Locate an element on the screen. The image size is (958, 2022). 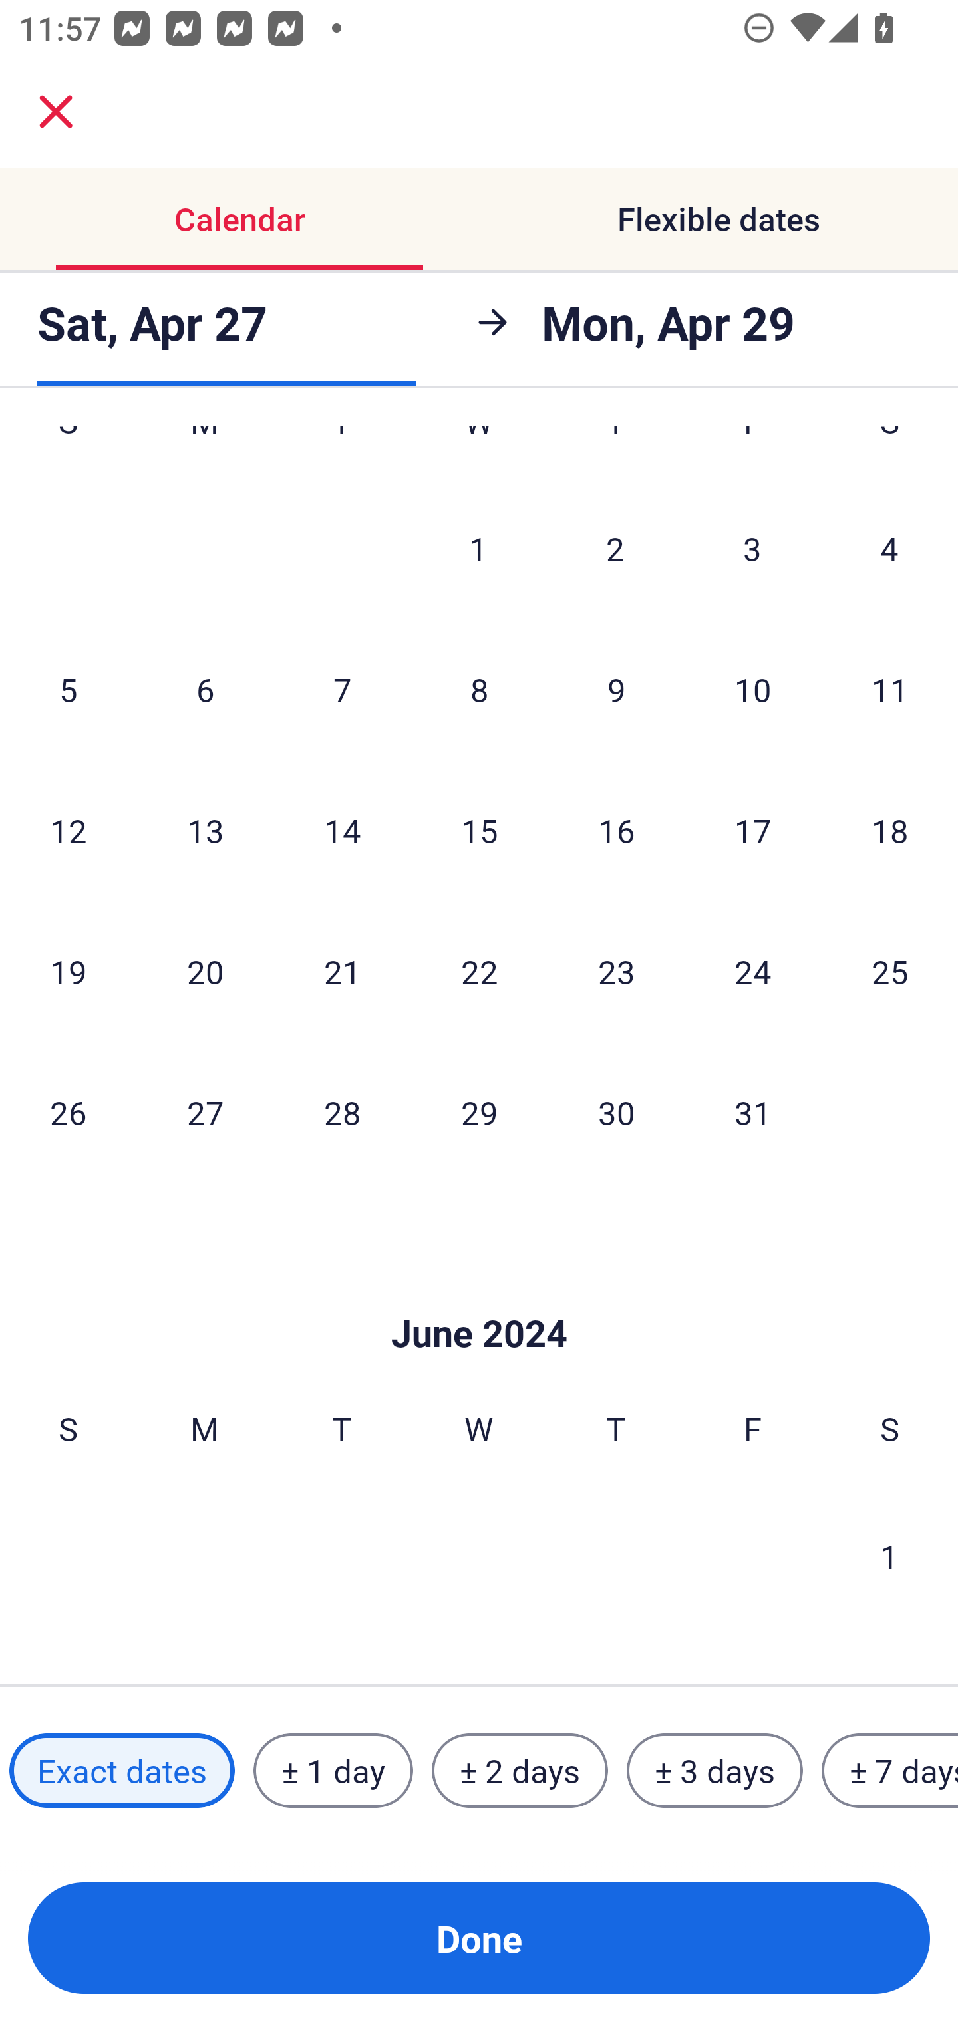
Exact dates is located at coordinates (122, 1770).